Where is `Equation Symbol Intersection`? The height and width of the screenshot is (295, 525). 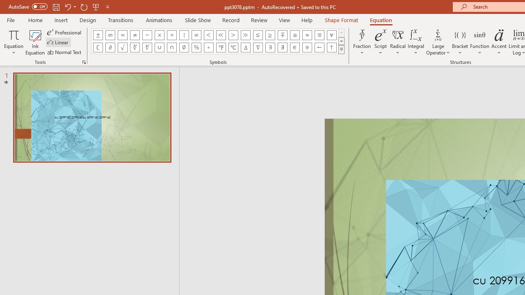
Equation Symbol Intersection is located at coordinates (171, 48).